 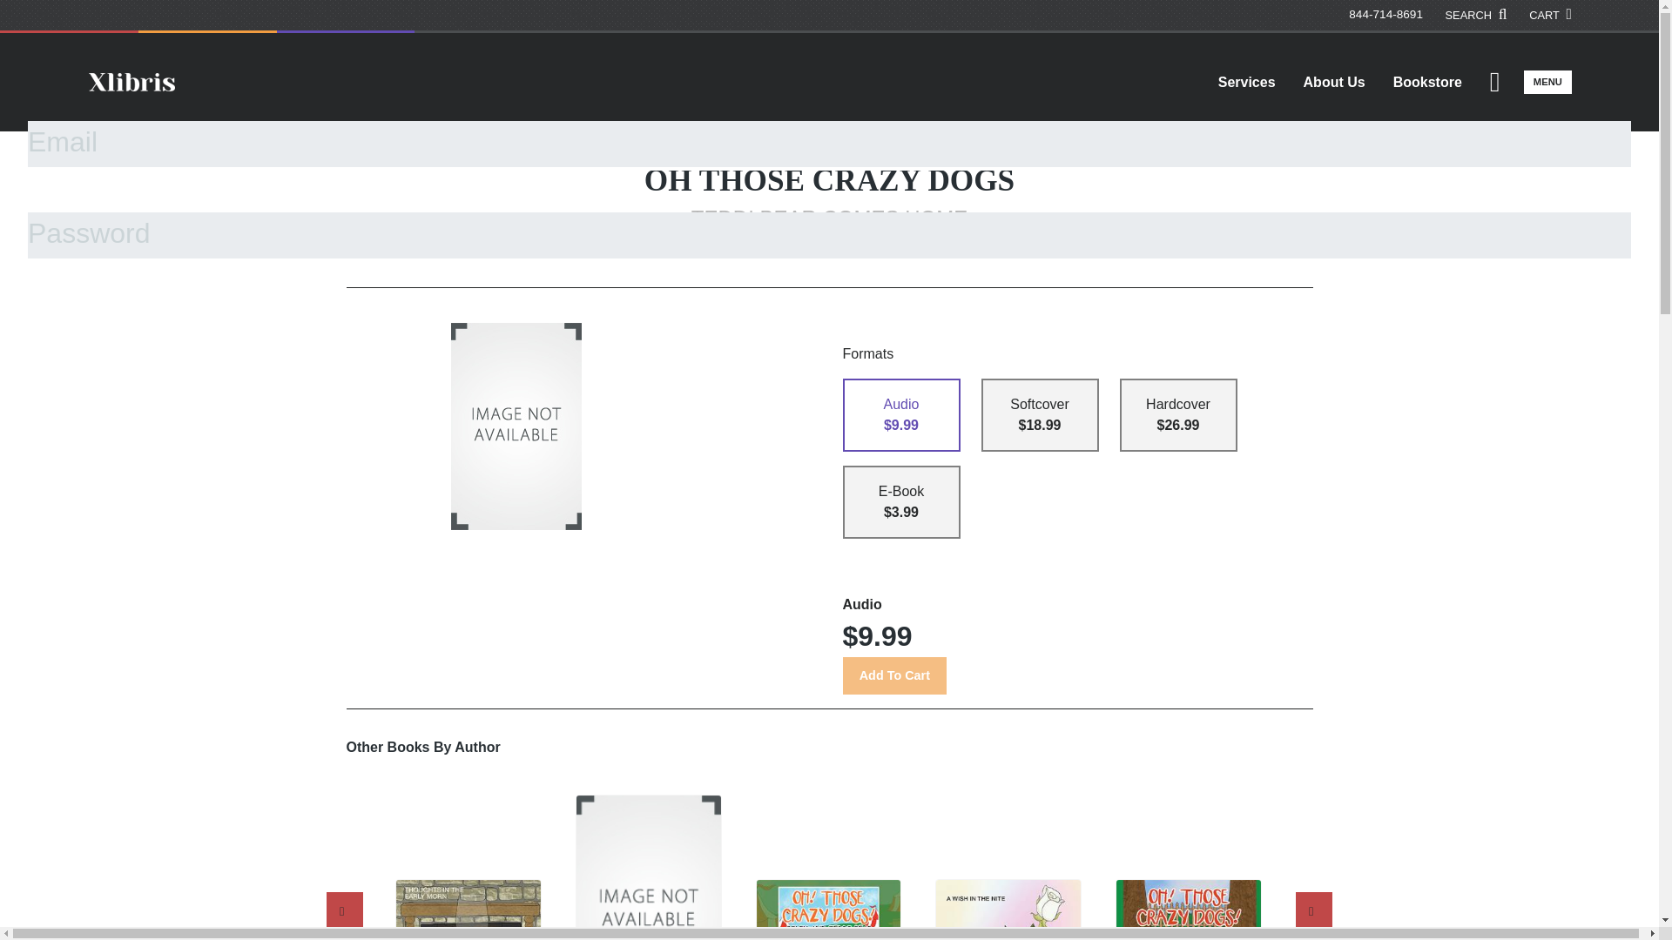 What do you see at coordinates (1428, 82) in the screenshot?
I see `Bookstore` at bounding box center [1428, 82].